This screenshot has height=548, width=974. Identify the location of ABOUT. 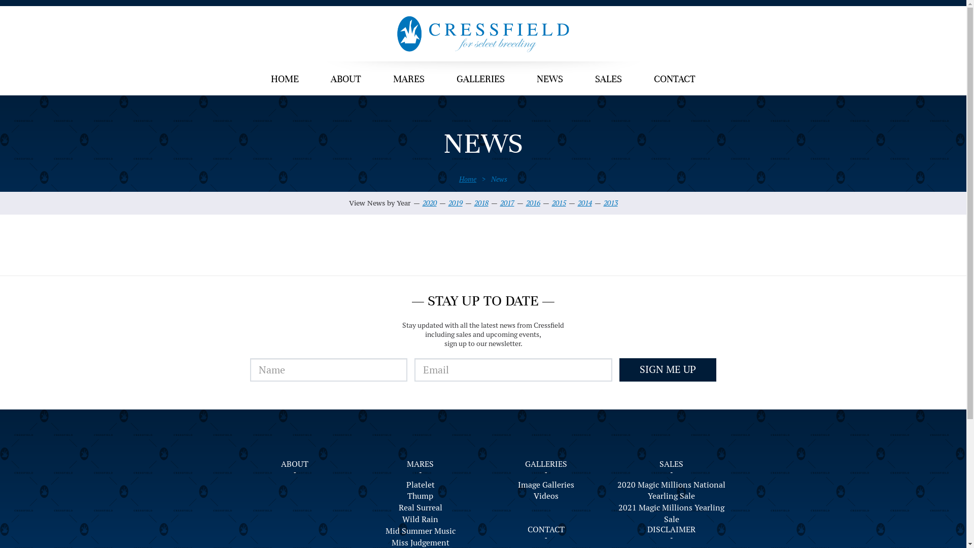
(295, 464).